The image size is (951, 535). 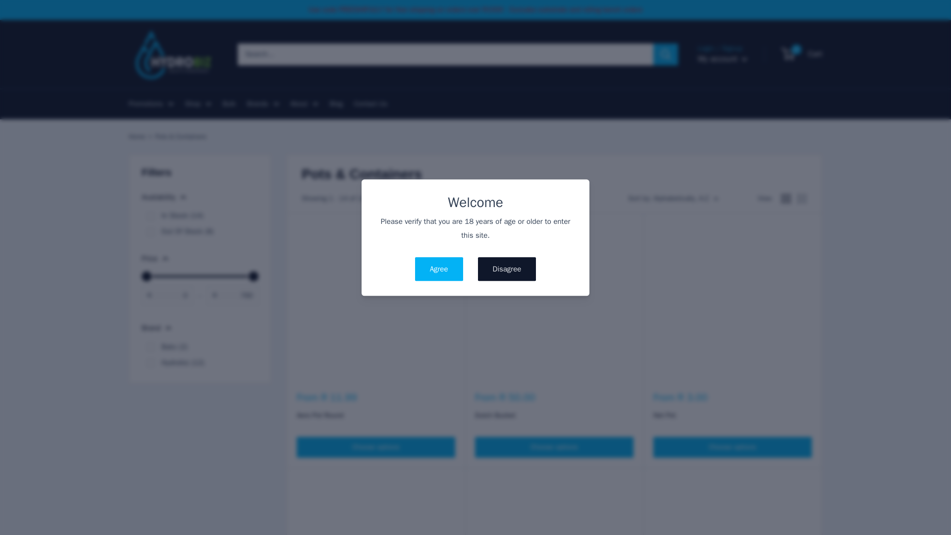 What do you see at coordinates (200, 276) in the screenshot?
I see `760` at bounding box center [200, 276].